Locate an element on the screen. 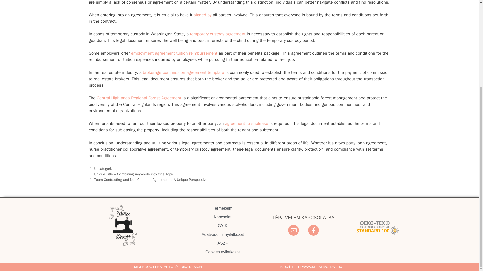 The image size is (483, 271). brokerage commission agreement template is located at coordinates (183, 72).